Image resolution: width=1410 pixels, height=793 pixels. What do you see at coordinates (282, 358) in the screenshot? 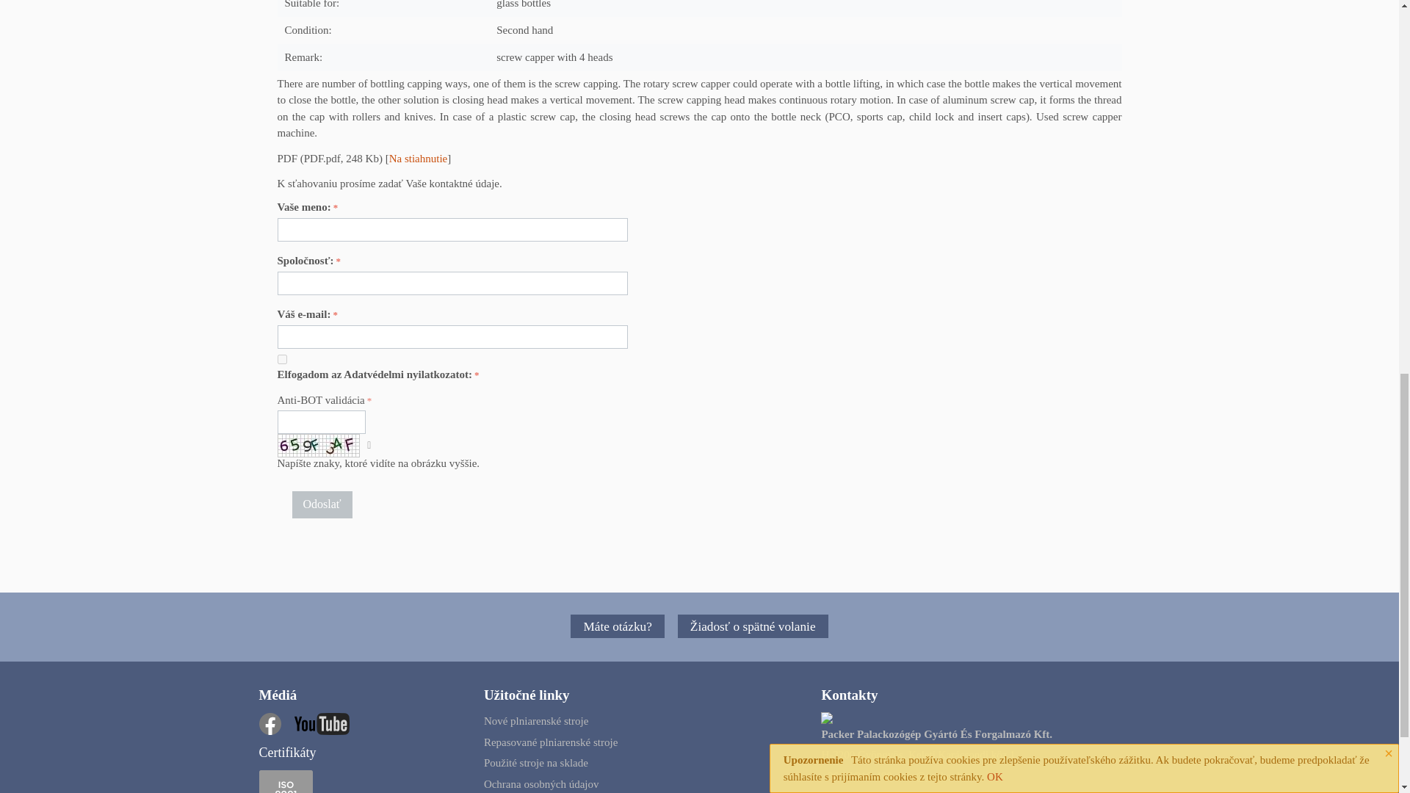
I see `1` at bounding box center [282, 358].